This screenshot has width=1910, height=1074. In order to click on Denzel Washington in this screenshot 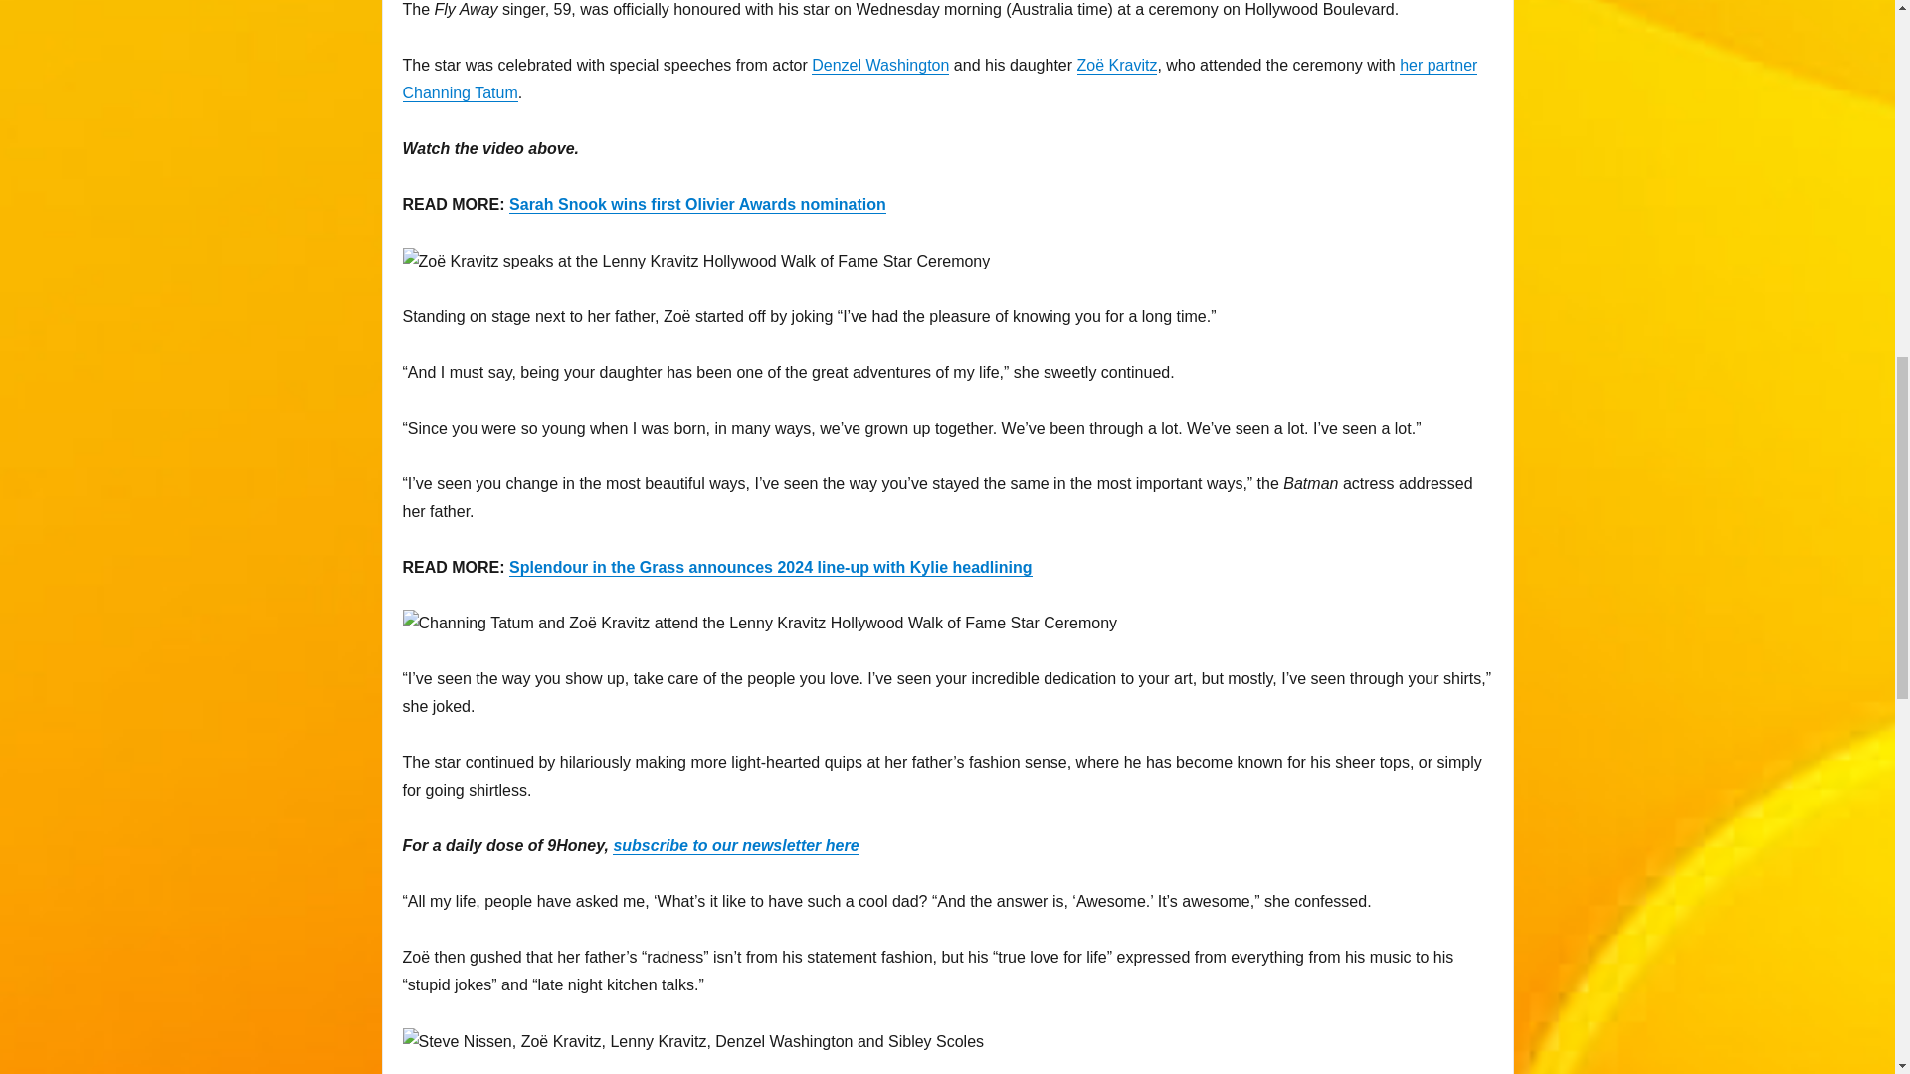, I will do `click(880, 66)`.